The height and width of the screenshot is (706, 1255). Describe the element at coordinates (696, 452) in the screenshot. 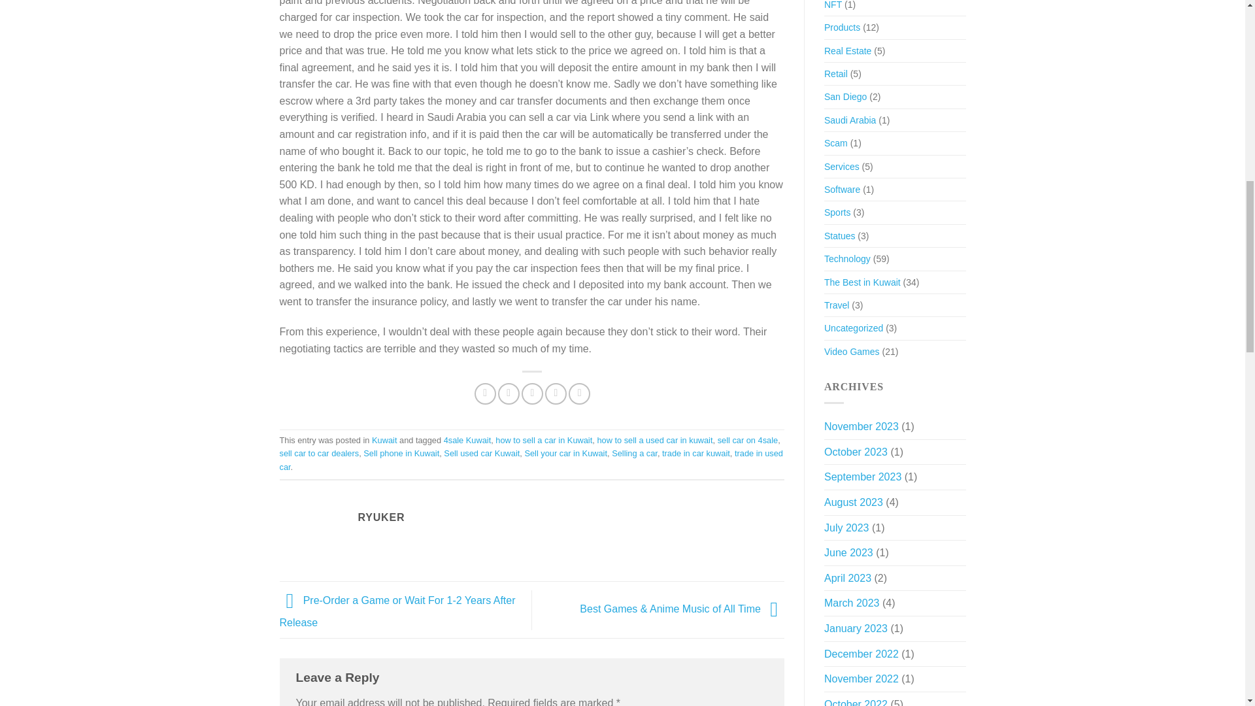

I see `trade in car kuwait` at that location.